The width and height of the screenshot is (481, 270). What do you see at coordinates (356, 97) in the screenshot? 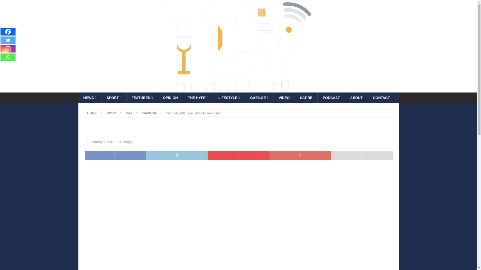
I see `ABOUT` at bounding box center [356, 97].